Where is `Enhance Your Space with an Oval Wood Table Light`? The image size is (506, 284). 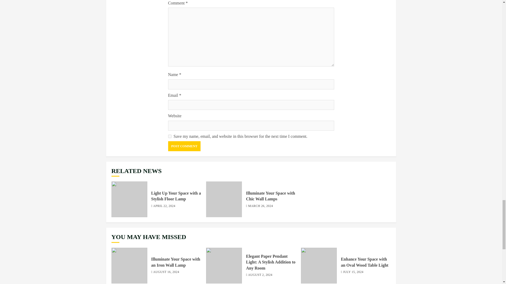
Enhance Your Space with an Oval Wood Table Light is located at coordinates (364, 262).